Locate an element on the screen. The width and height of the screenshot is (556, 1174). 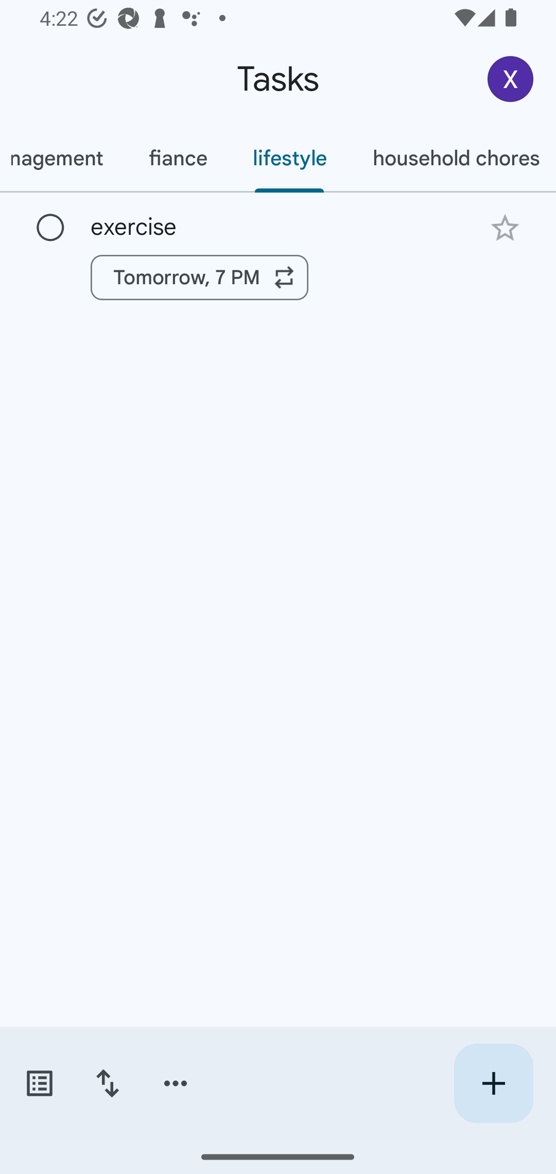
Tomorrow, 7 PM is located at coordinates (200, 277).